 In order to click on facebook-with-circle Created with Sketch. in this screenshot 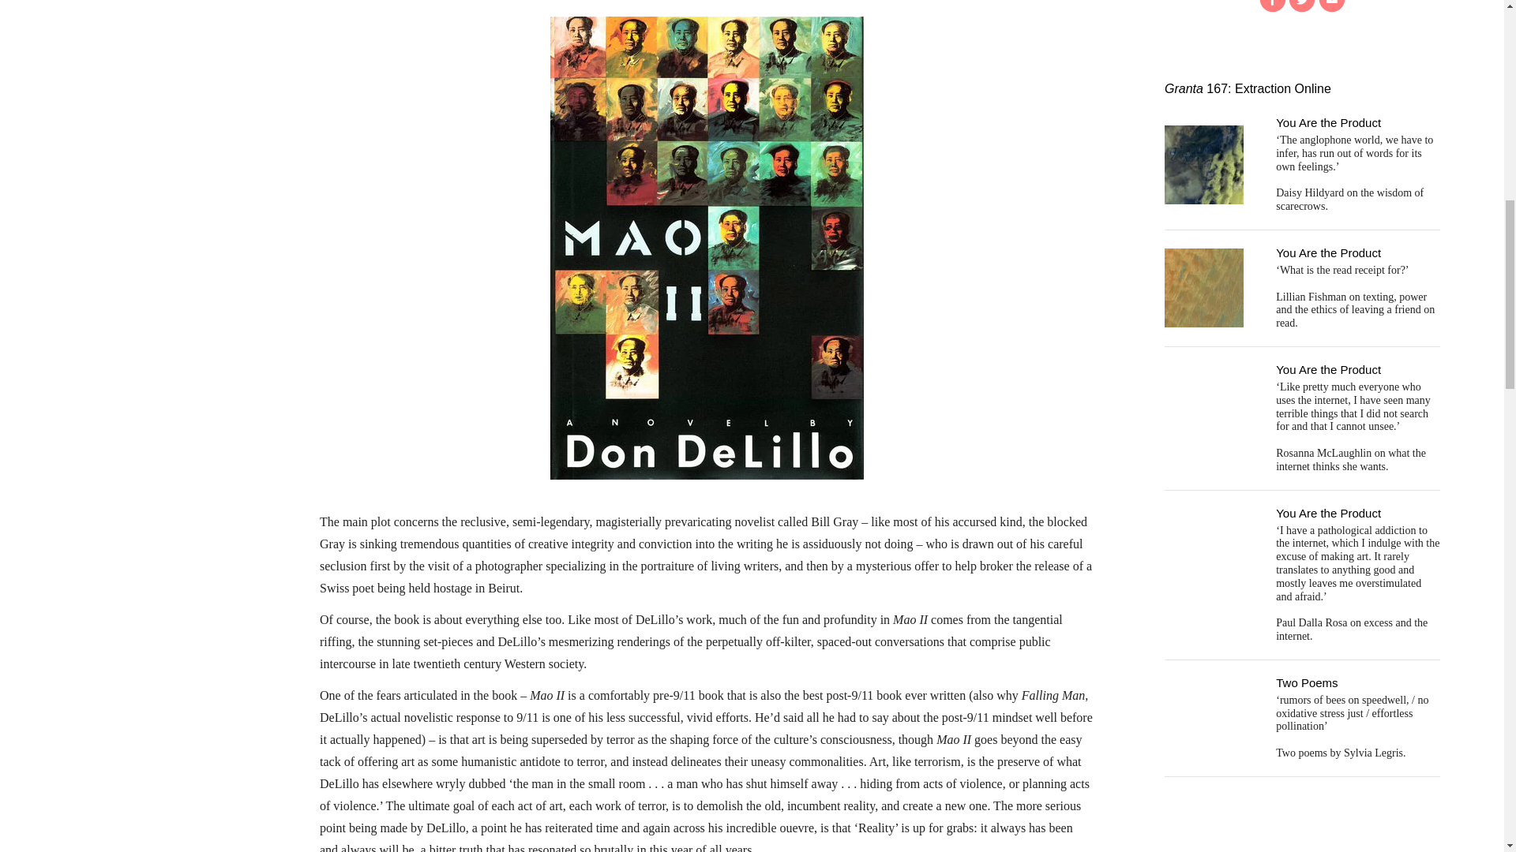, I will do `click(1273, 6)`.